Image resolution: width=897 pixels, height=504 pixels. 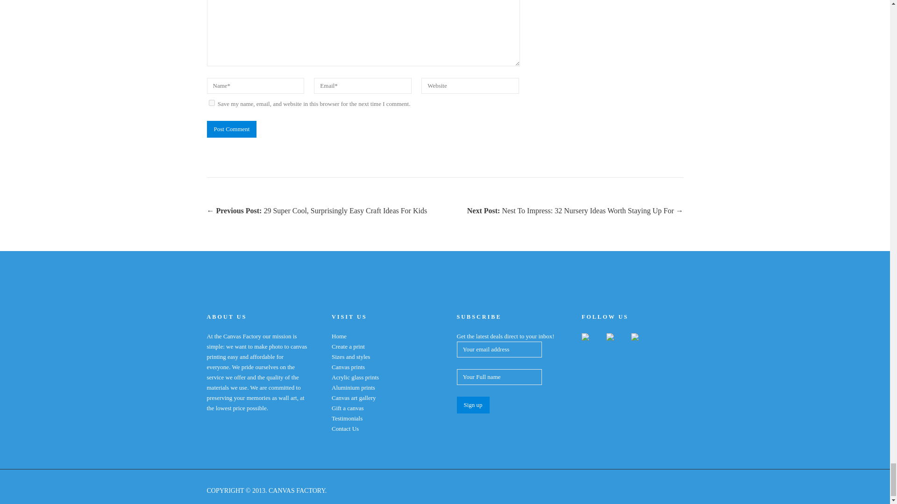 What do you see at coordinates (473, 405) in the screenshot?
I see `Sign up` at bounding box center [473, 405].